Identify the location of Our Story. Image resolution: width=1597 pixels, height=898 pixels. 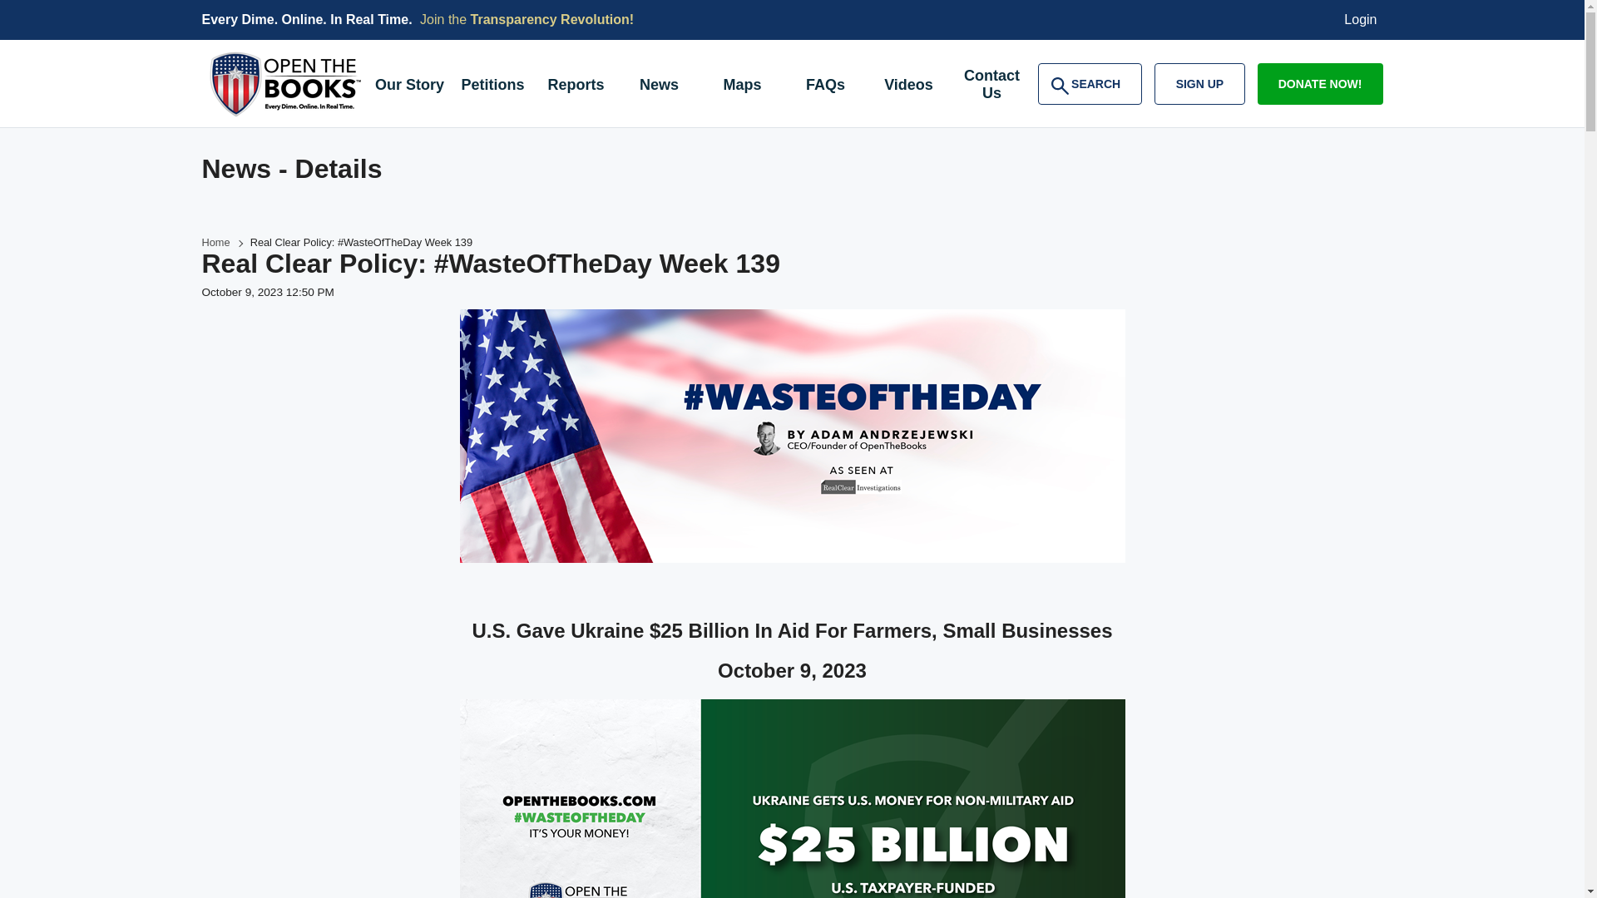
(408, 86).